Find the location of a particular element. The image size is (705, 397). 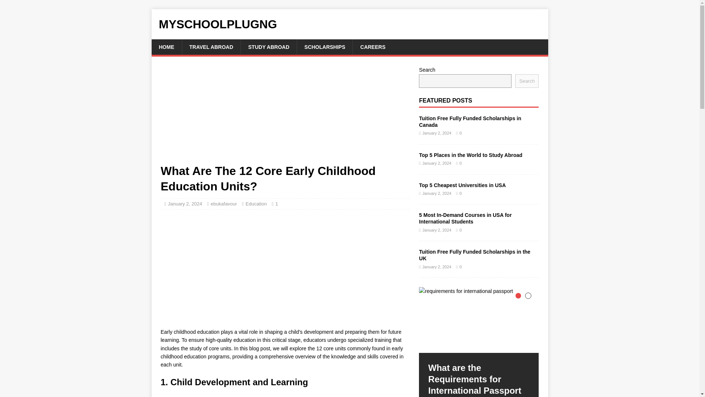

TRAVEL ABROAD is located at coordinates (211, 47).